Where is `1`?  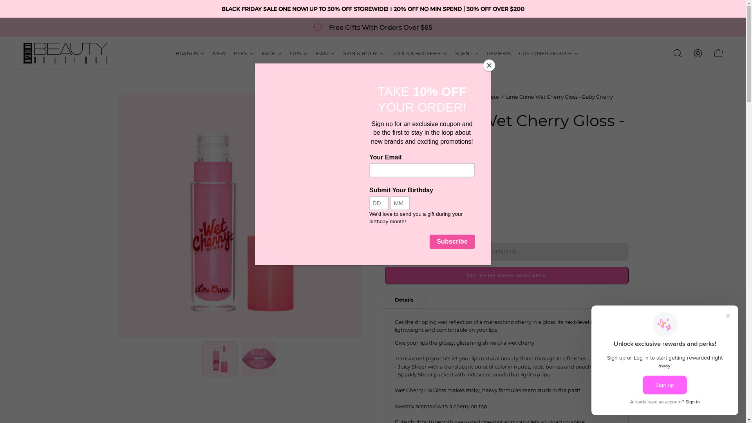 1 is located at coordinates (408, 226).